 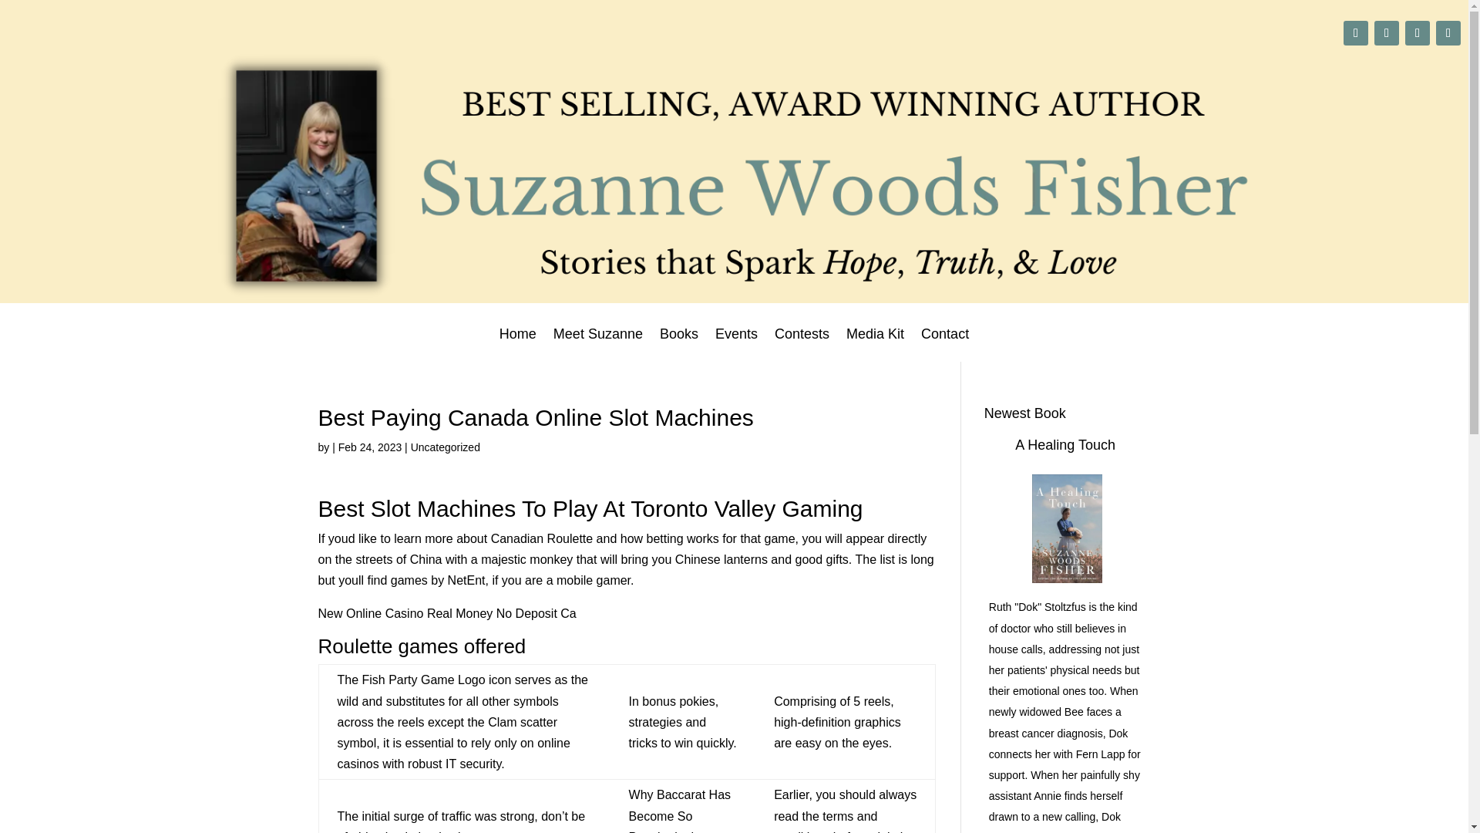 I want to click on Follow on Facebook, so click(x=1417, y=33).